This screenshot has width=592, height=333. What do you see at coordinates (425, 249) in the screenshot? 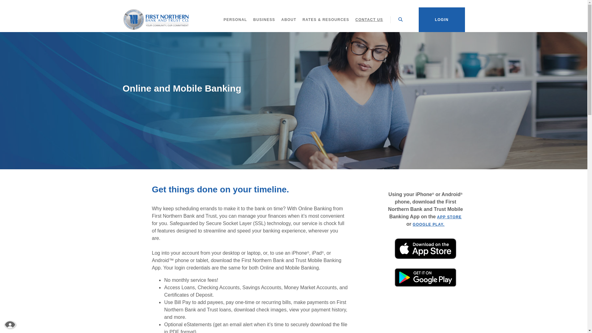
I see `(OPENS IN A NEW WINDOW)` at bounding box center [425, 249].